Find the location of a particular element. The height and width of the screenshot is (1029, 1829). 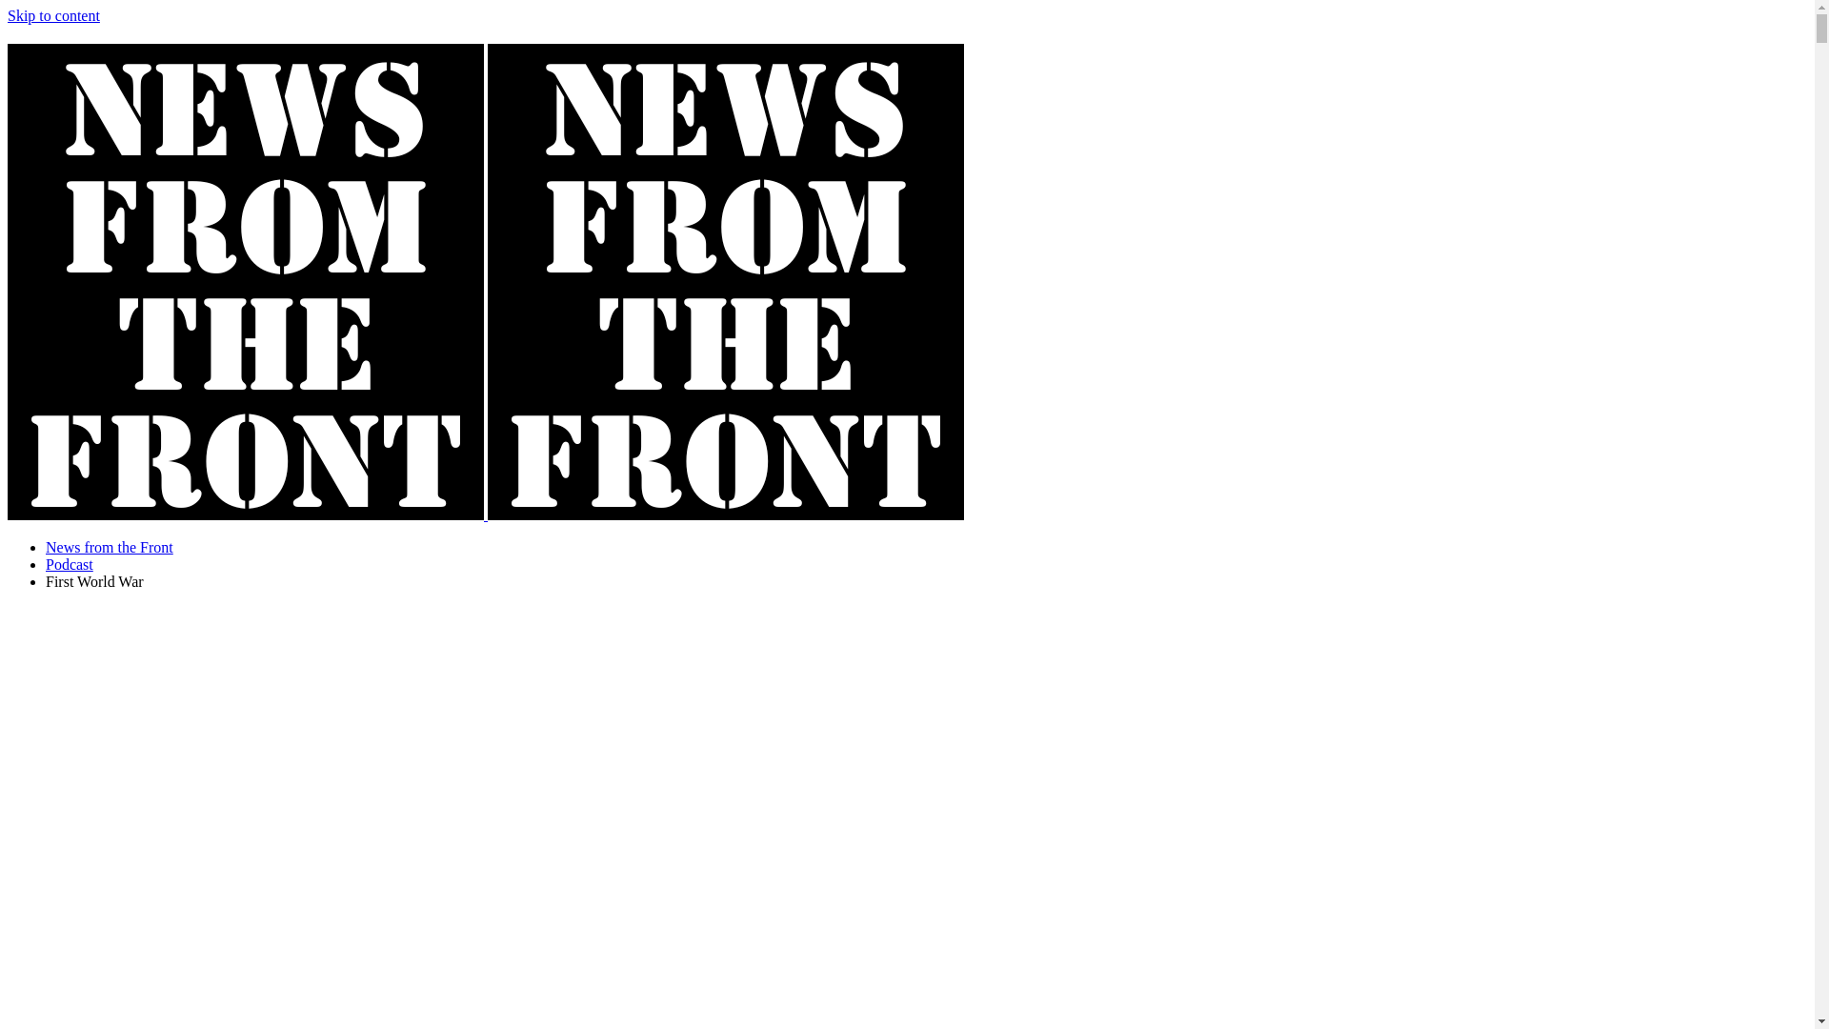

Skip to content is located at coordinates (53, 15).